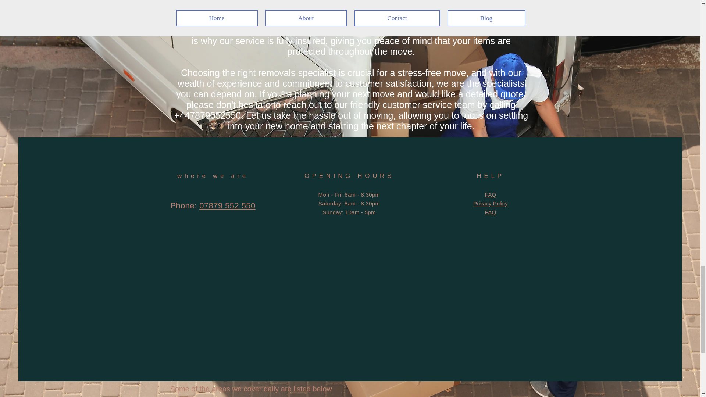 The image size is (706, 397). Describe the element at coordinates (227, 205) in the screenshot. I see `07879 552 550` at that location.